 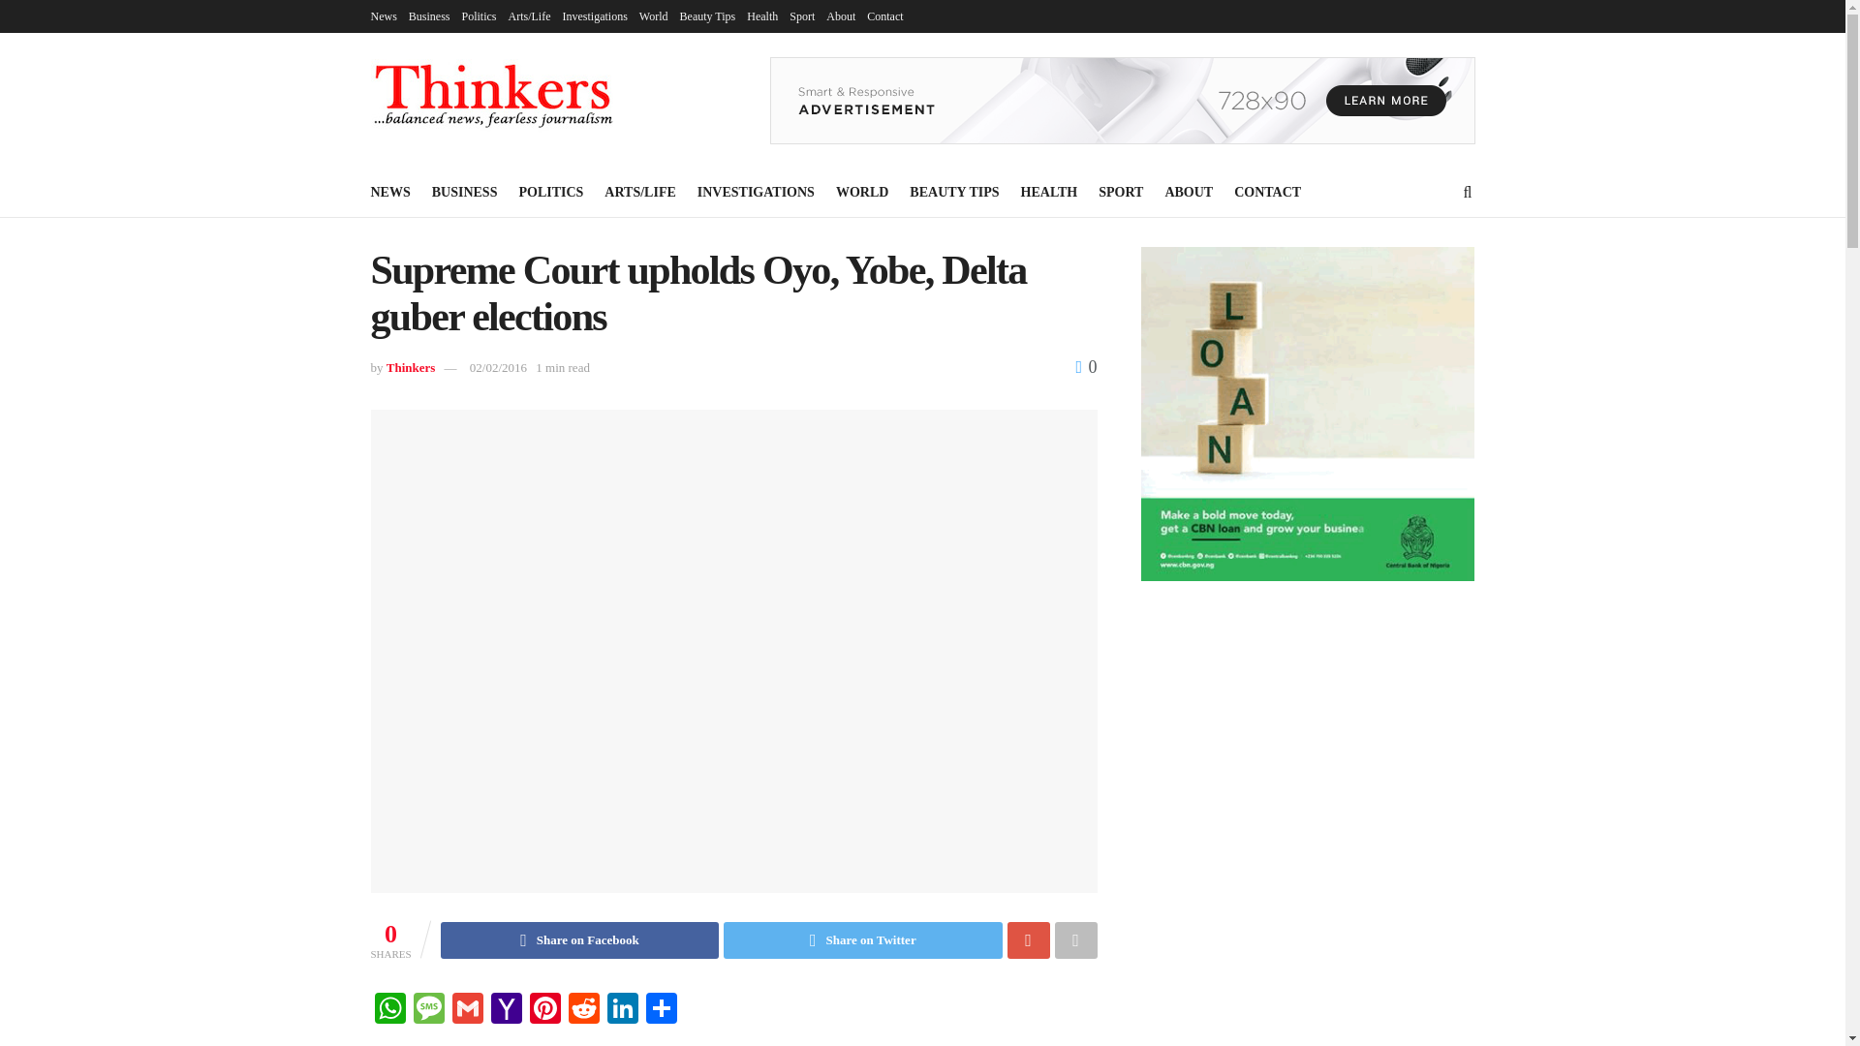 What do you see at coordinates (708, 15) in the screenshot?
I see `Beauty Tips` at bounding box center [708, 15].